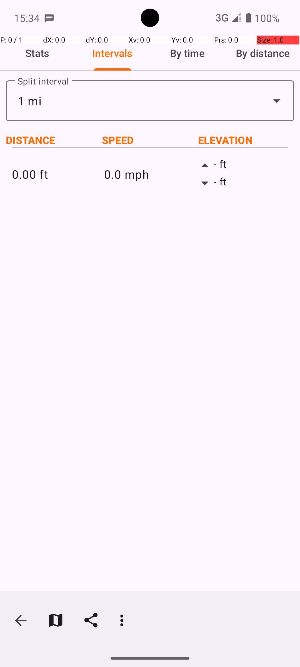  What do you see at coordinates (246, 140) in the screenshot?
I see `ELEVATION` at bounding box center [246, 140].